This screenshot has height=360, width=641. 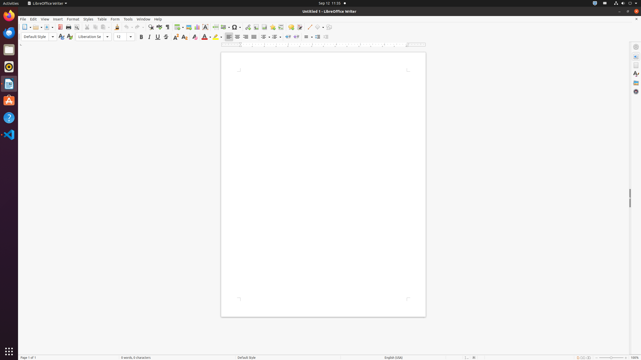 What do you see at coordinates (73, 19) in the screenshot?
I see `Format` at bounding box center [73, 19].